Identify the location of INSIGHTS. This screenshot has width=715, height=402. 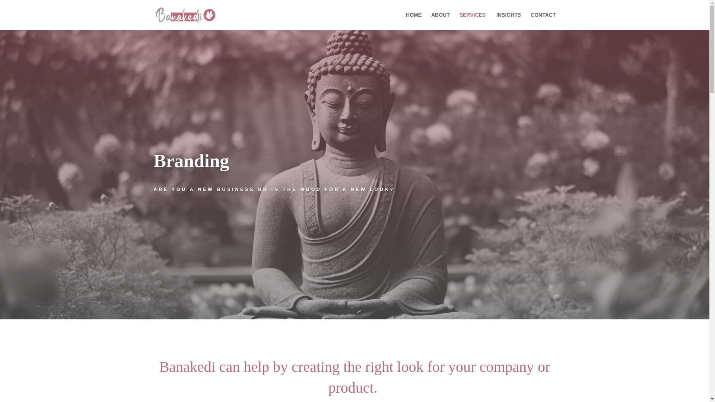
(509, 21).